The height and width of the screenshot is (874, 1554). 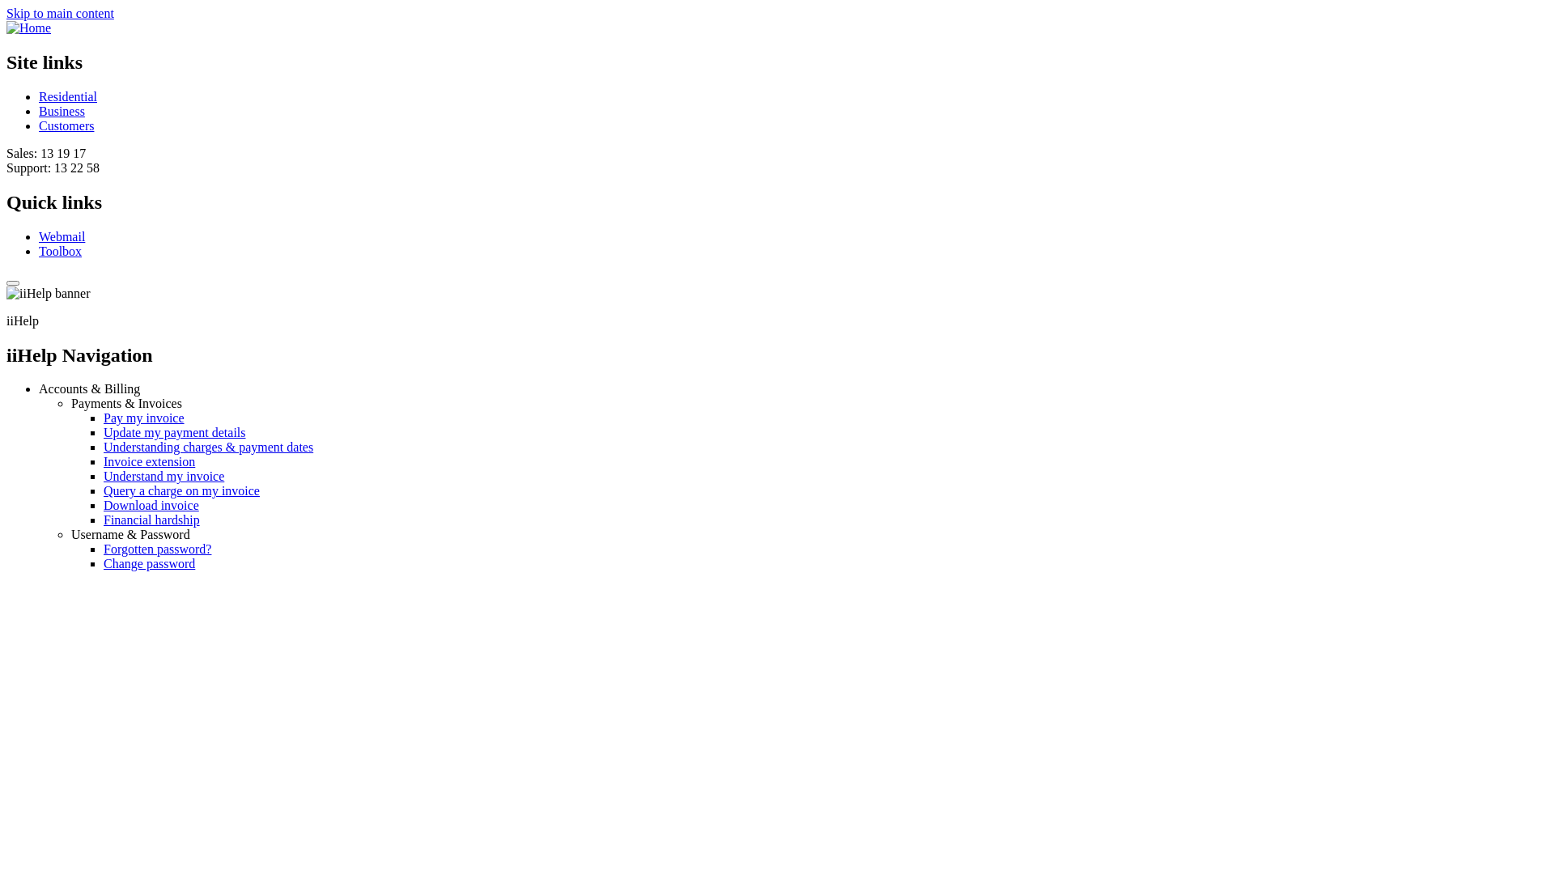 What do you see at coordinates (151, 520) in the screenshot?
I see `Financial hardship` at bounding box center [151, 520].